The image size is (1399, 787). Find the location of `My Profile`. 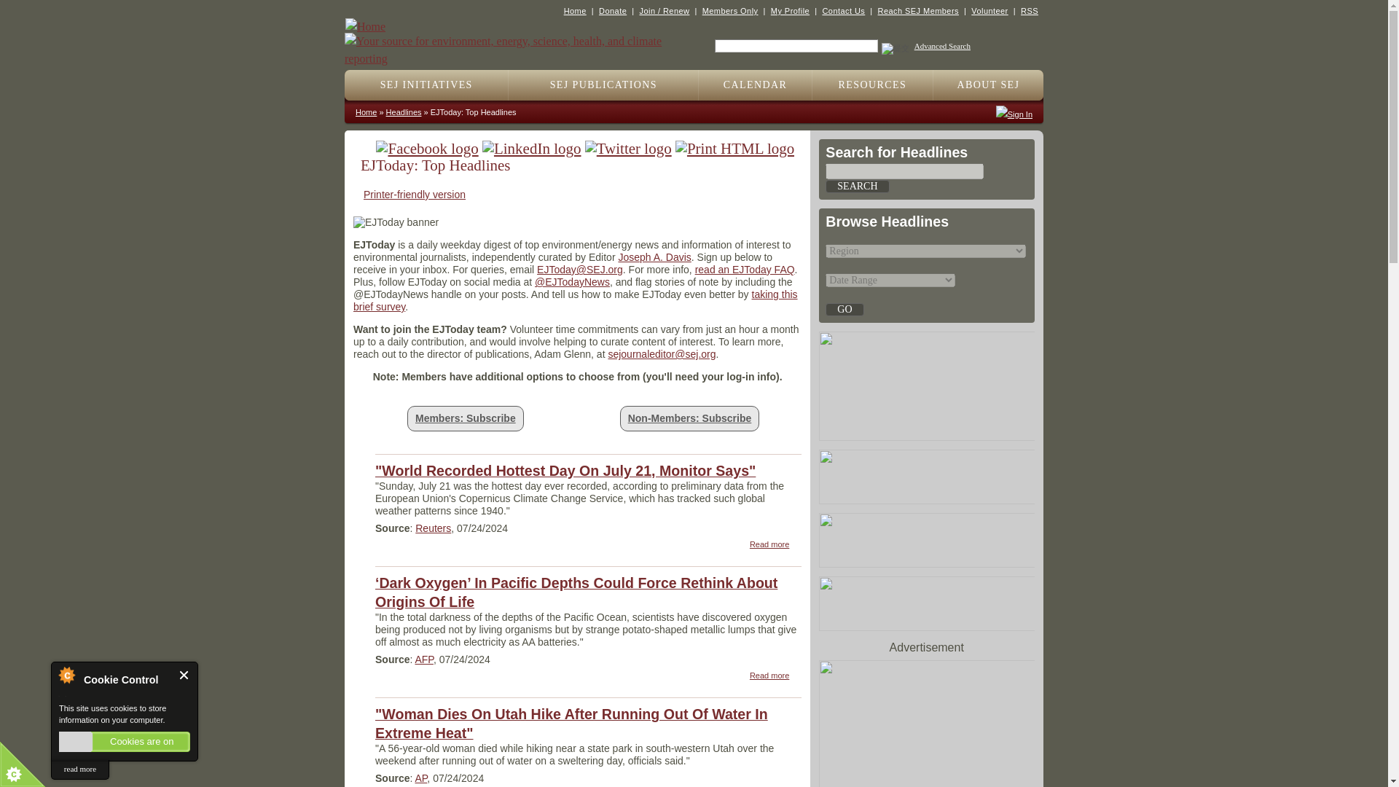

My Profile is located at coordinates (790, 10).